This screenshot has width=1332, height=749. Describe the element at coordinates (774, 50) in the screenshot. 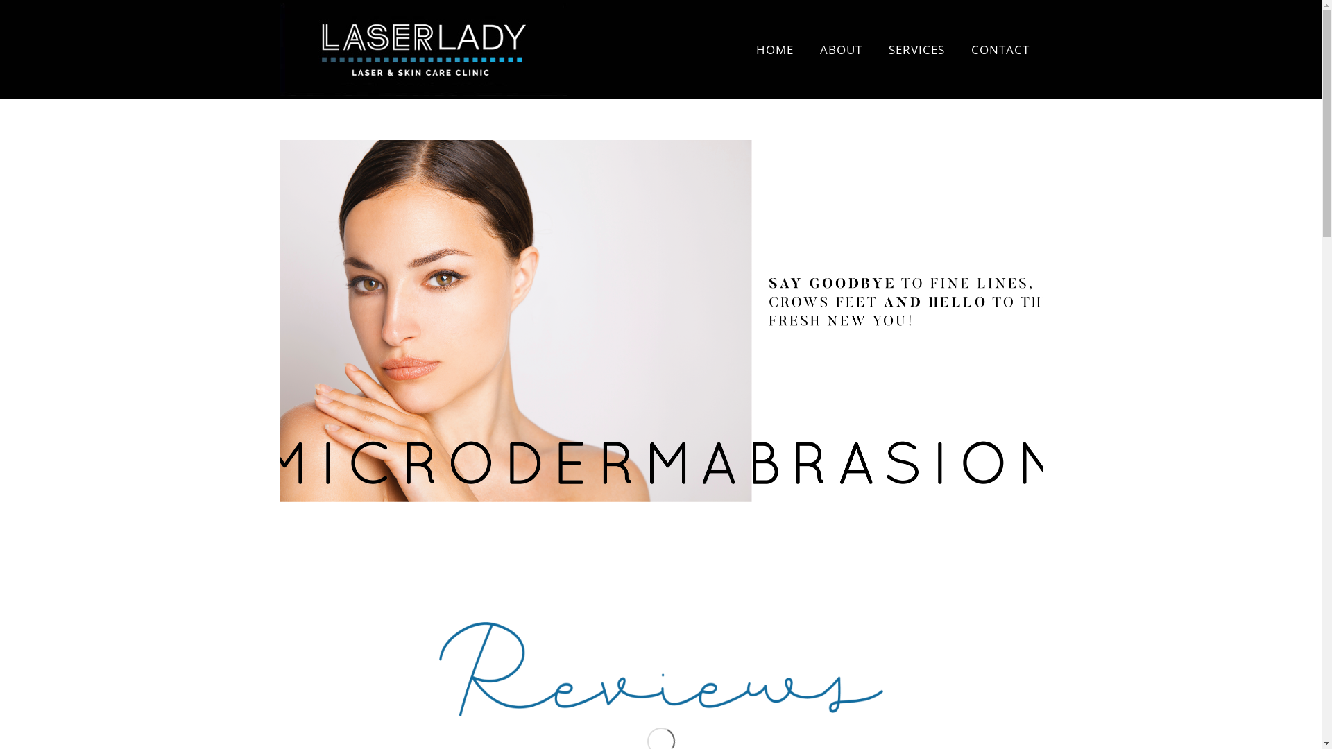

I see `HOME` at that location.